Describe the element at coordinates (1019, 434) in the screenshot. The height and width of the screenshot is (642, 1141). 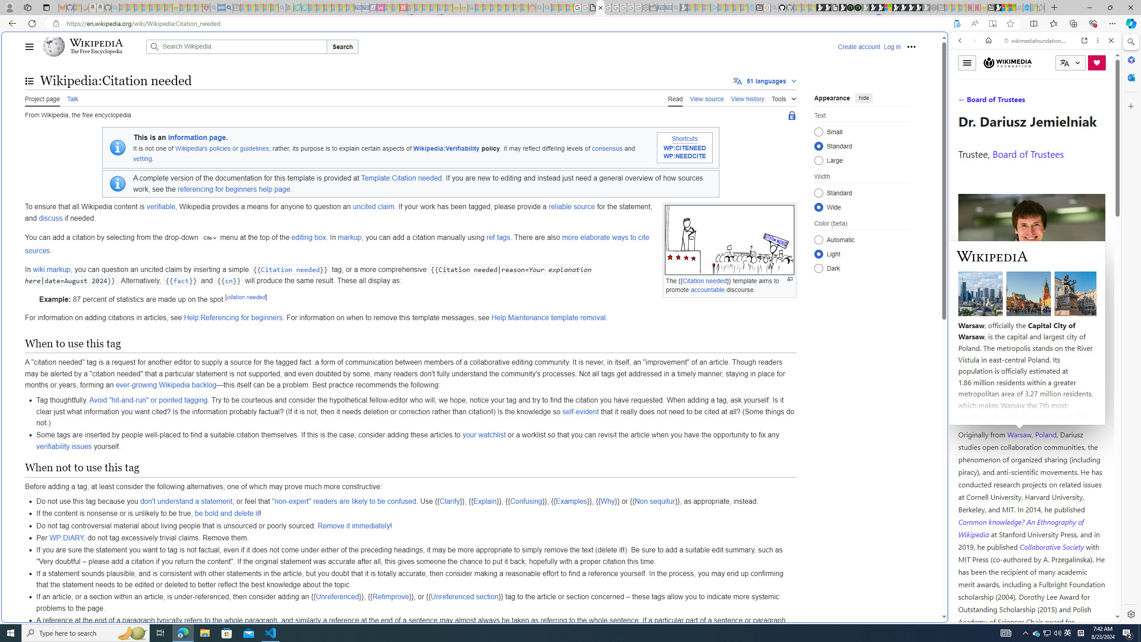
I see `Warsaw` at that location.